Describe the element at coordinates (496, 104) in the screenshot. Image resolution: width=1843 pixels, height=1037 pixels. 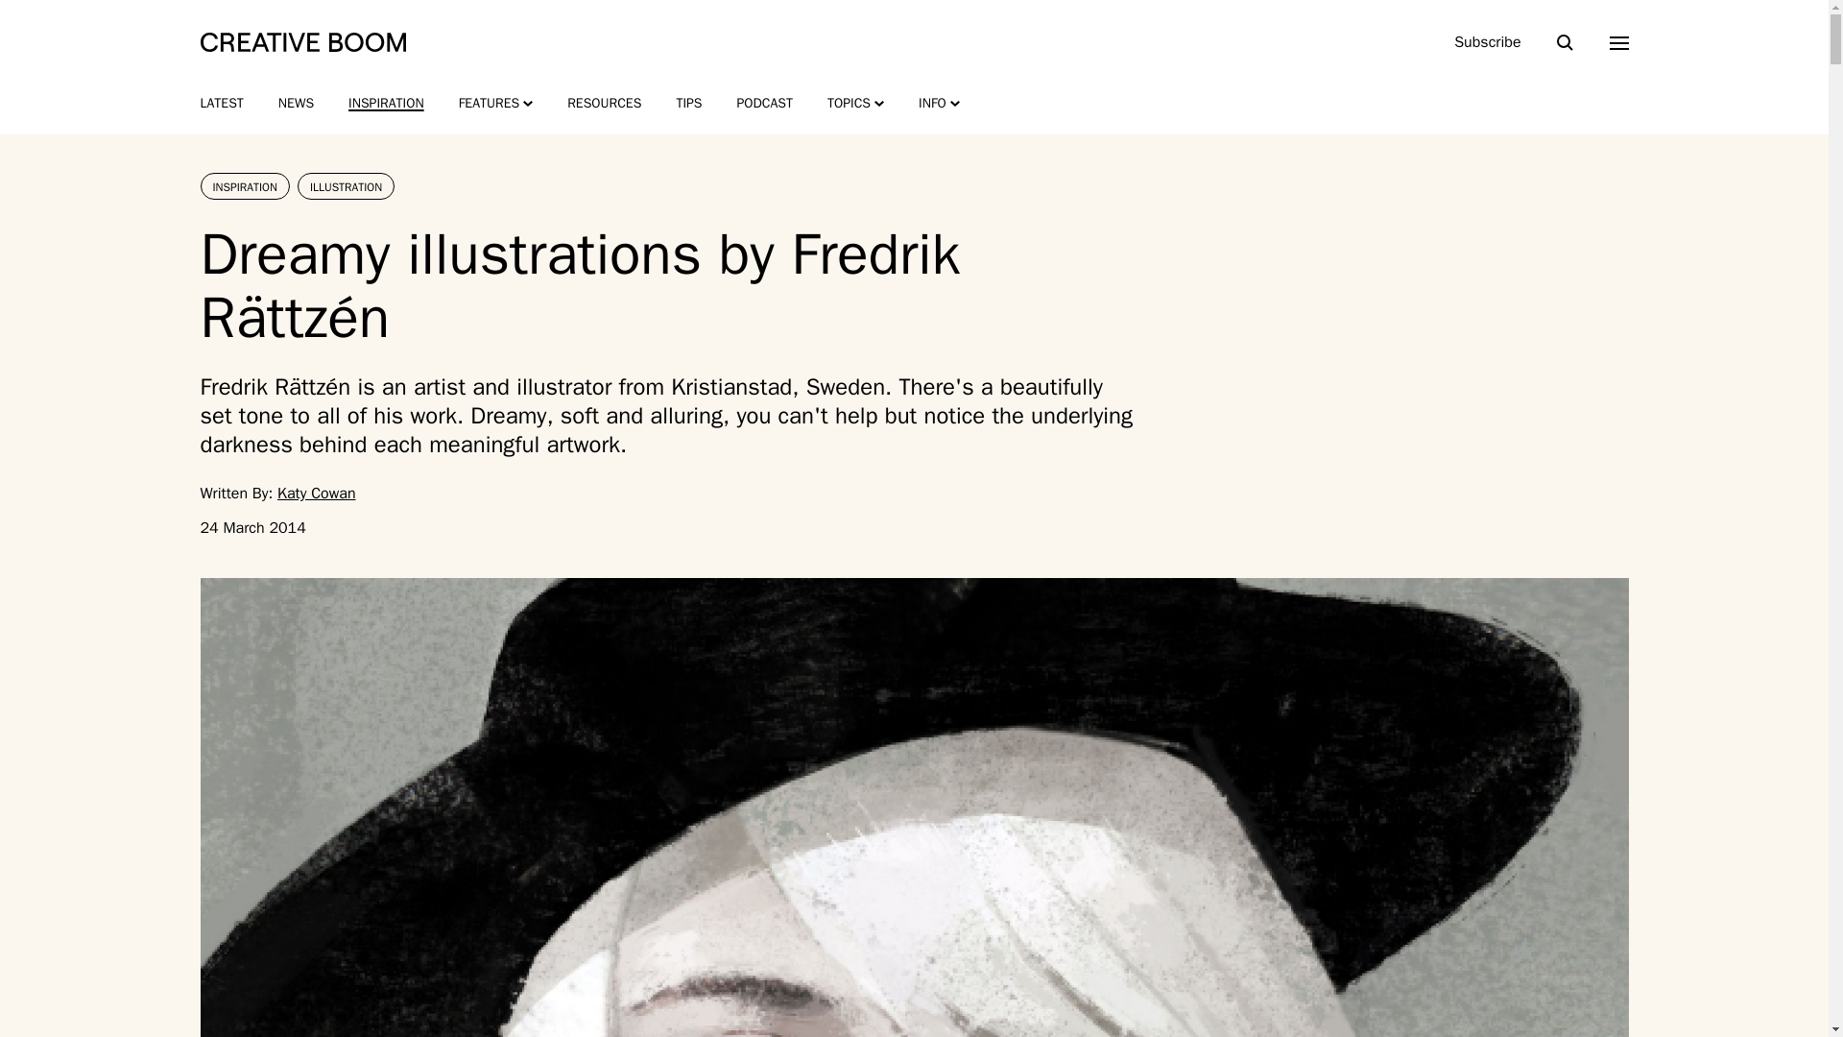
I see `FEATURES` at that location.